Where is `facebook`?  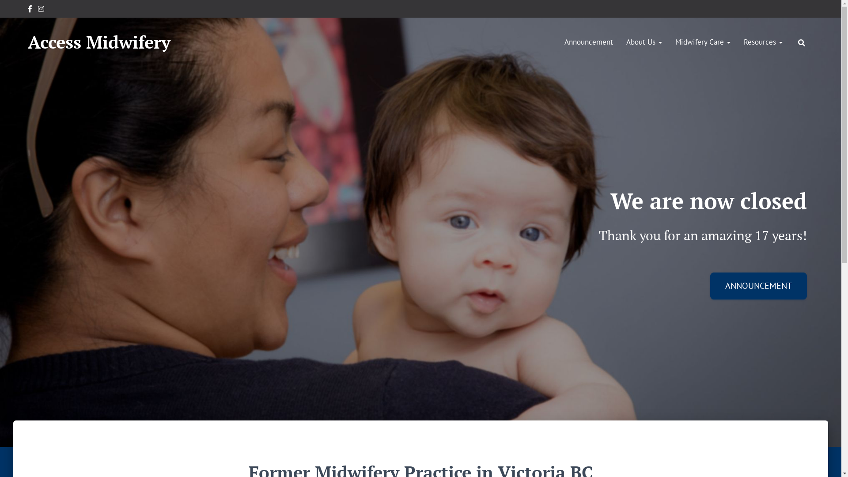
facebook is located at coordinates (30, 10).